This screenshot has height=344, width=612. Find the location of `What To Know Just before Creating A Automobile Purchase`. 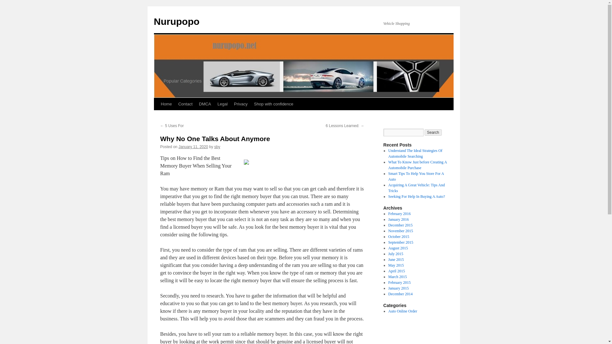

What To Know Just before Creating A Automobile Purchase is located at coordinates (417, 165).